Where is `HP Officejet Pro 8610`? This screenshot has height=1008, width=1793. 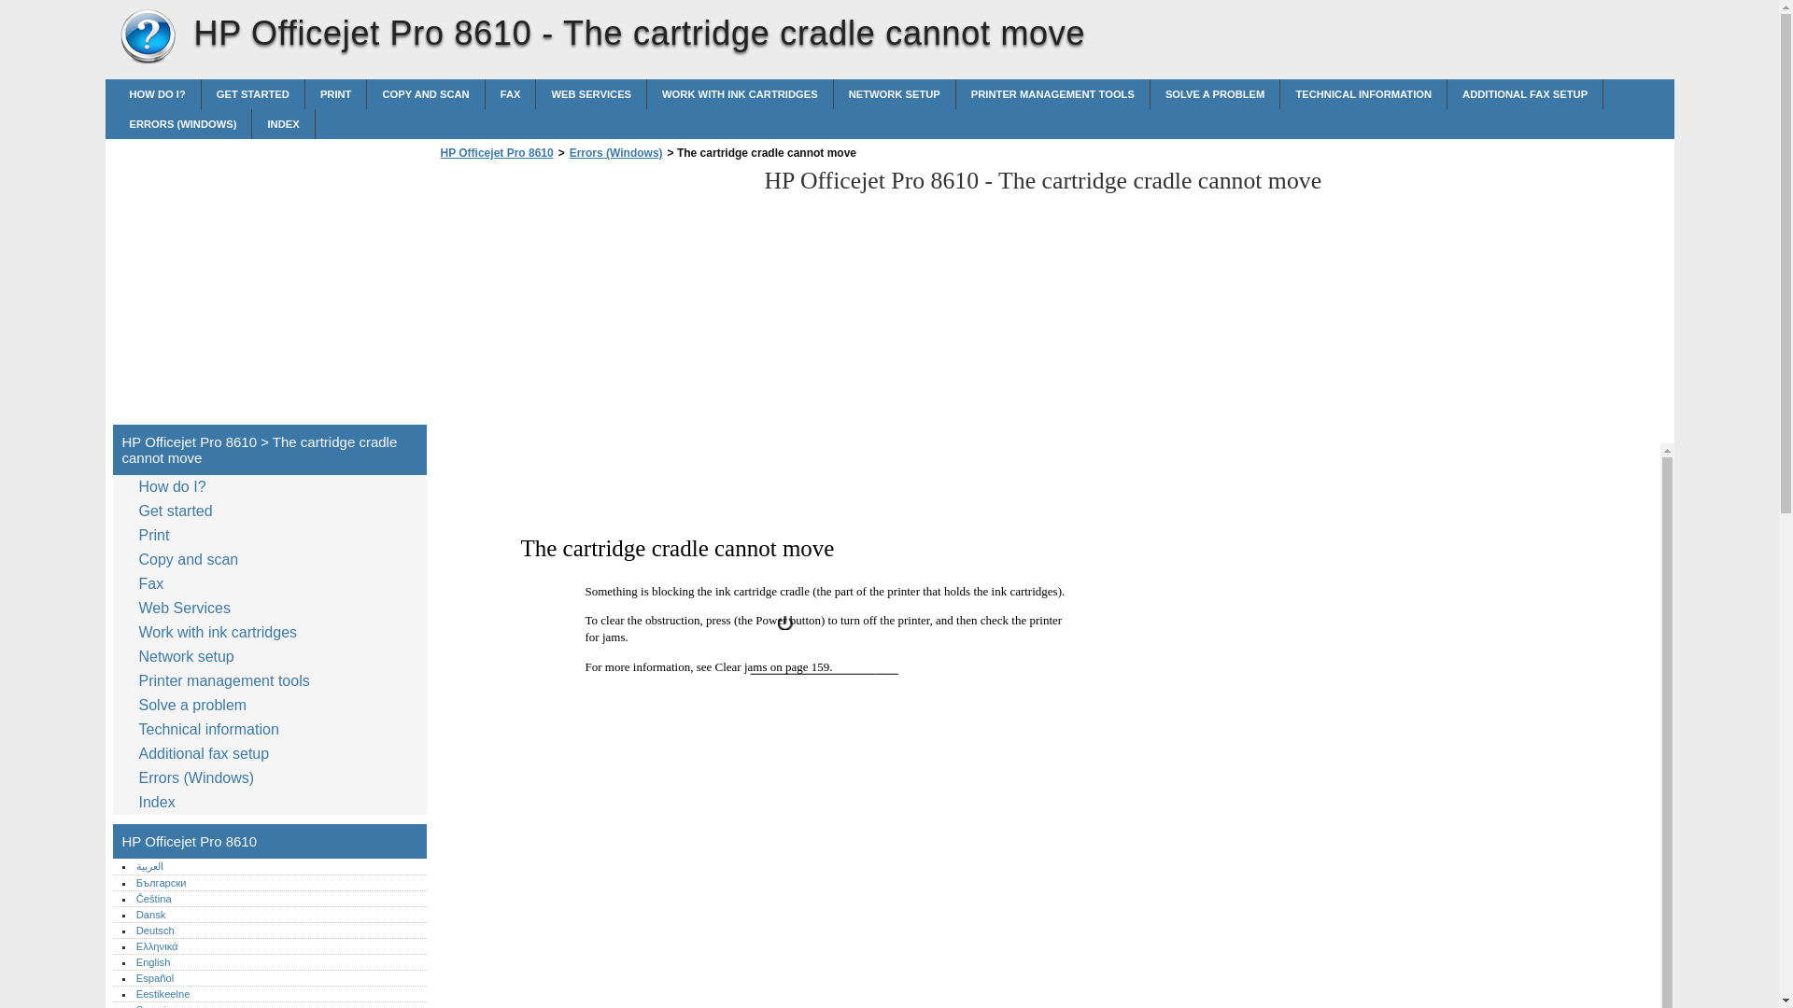 HP Officejet Pro 8610 is located at coordinates (148, 37).